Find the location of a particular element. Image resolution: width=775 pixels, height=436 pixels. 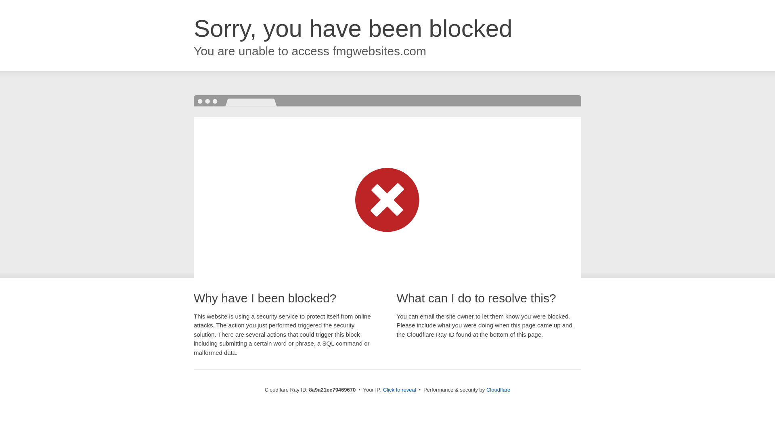

Cloudflare is located at coordinates (498, 390).